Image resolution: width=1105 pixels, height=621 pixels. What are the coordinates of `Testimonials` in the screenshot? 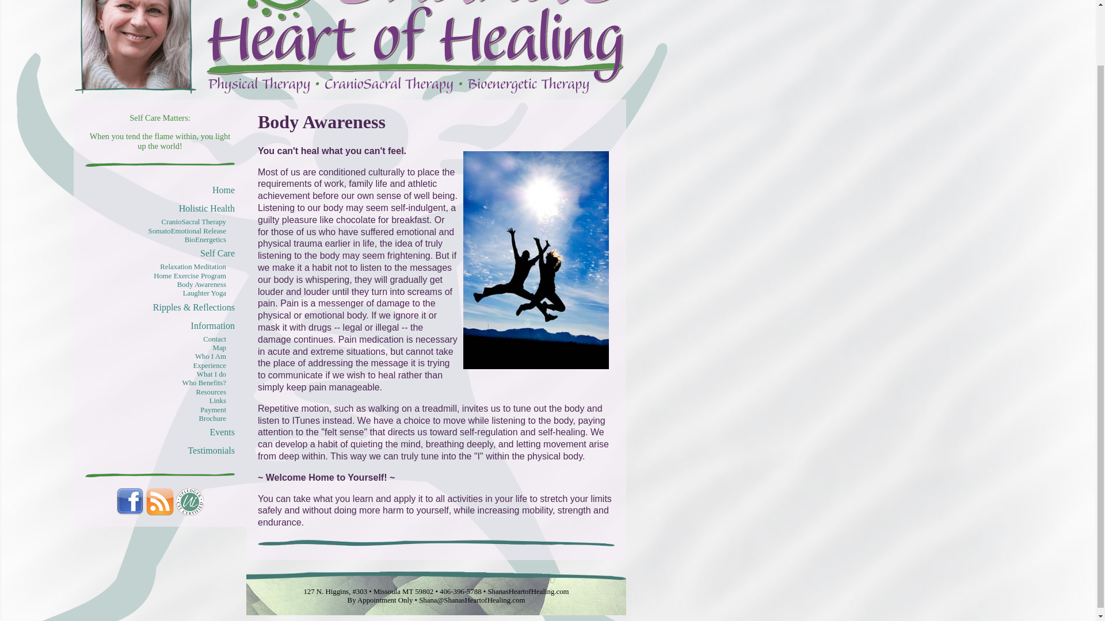 It's located at (211, 450).